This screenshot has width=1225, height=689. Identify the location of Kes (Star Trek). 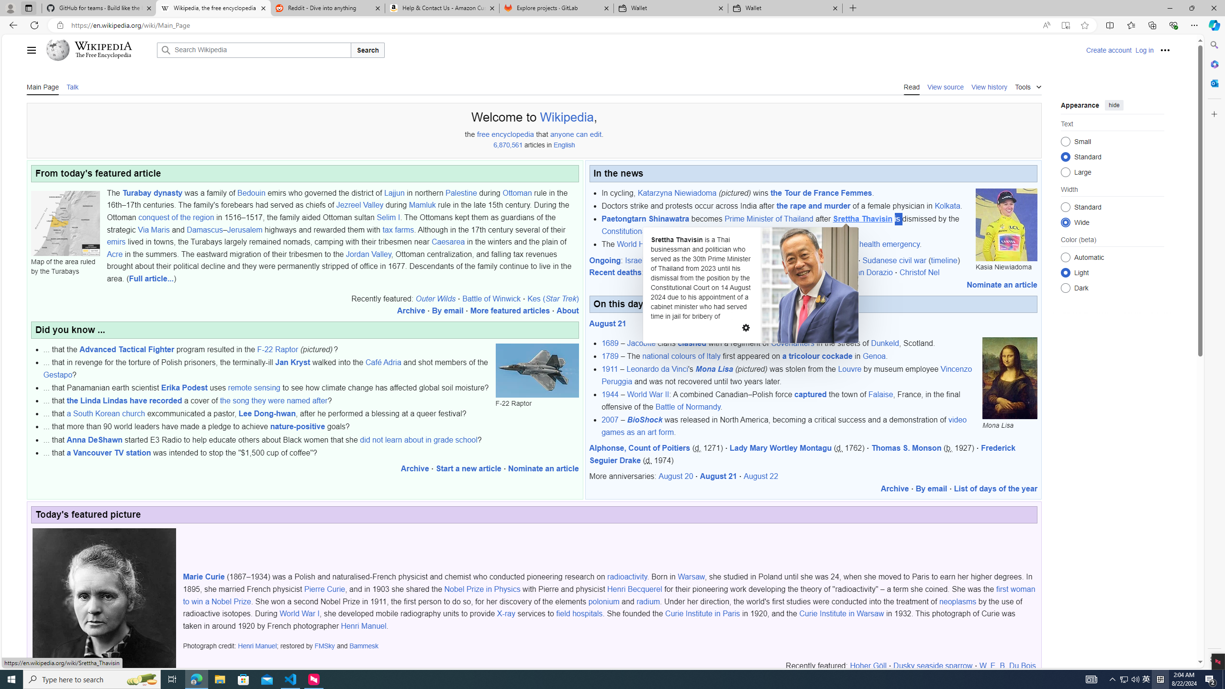
(553, 299).